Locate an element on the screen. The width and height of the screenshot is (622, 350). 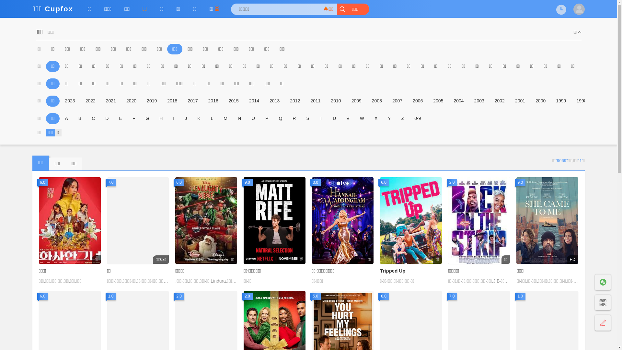
O is located at coordinates (253, 119).